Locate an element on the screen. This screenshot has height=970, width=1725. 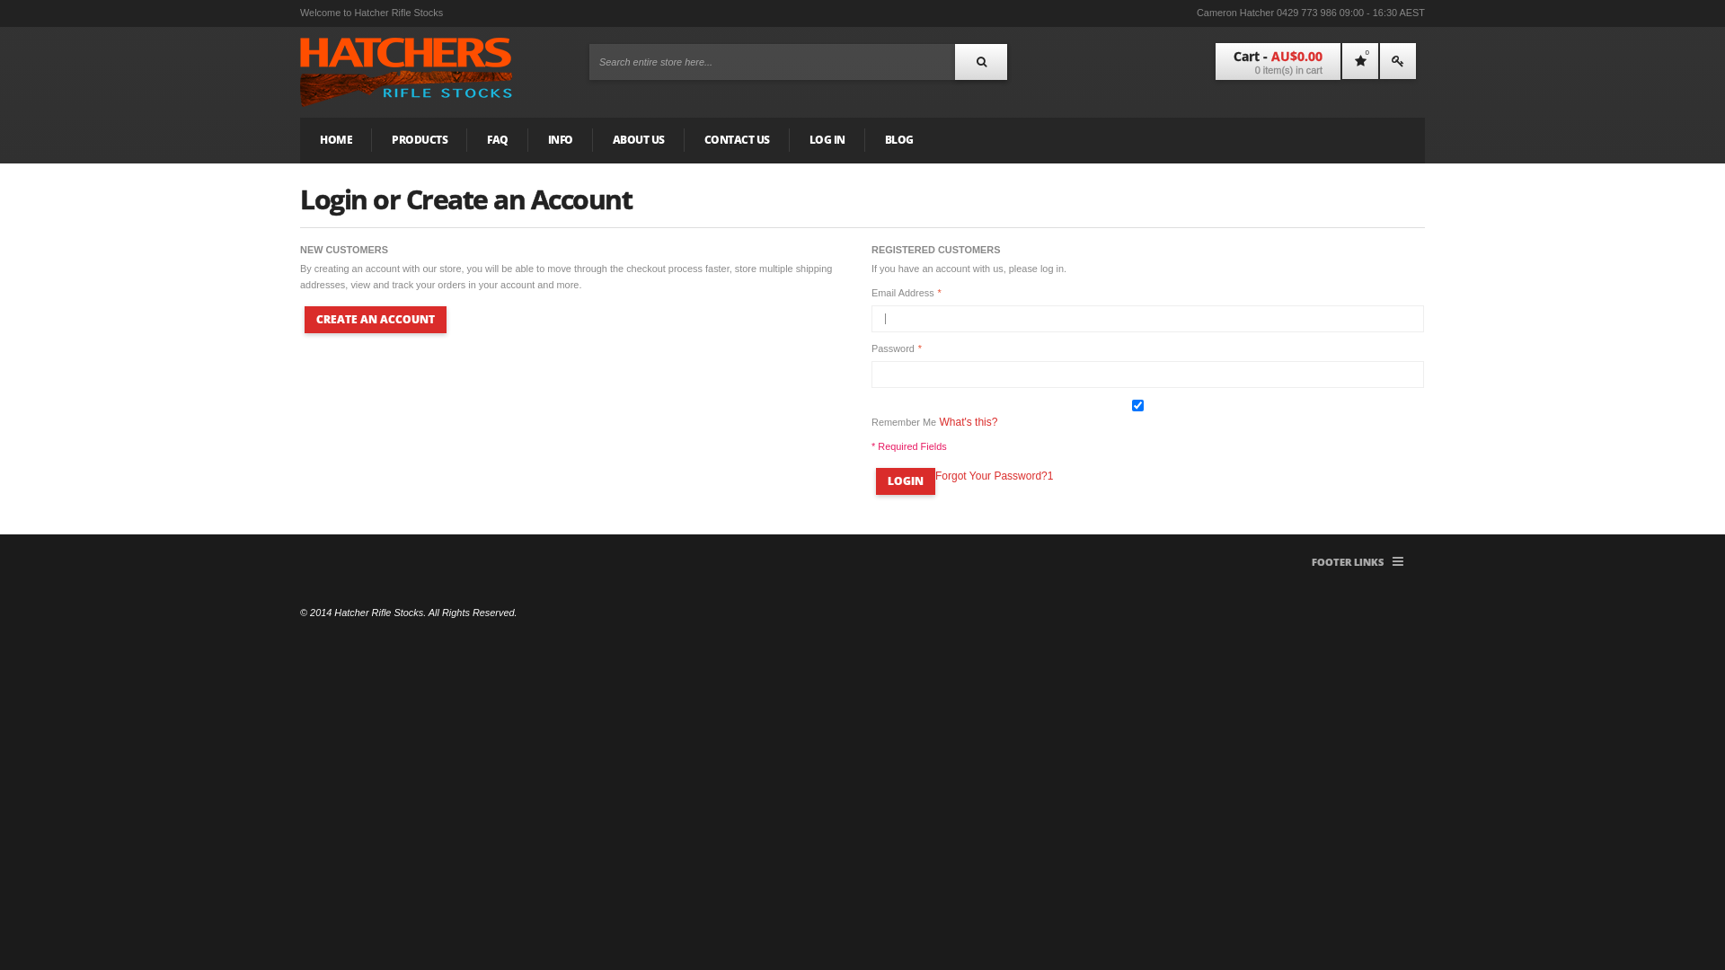
Email Address is located at coordinates (1148, 319).